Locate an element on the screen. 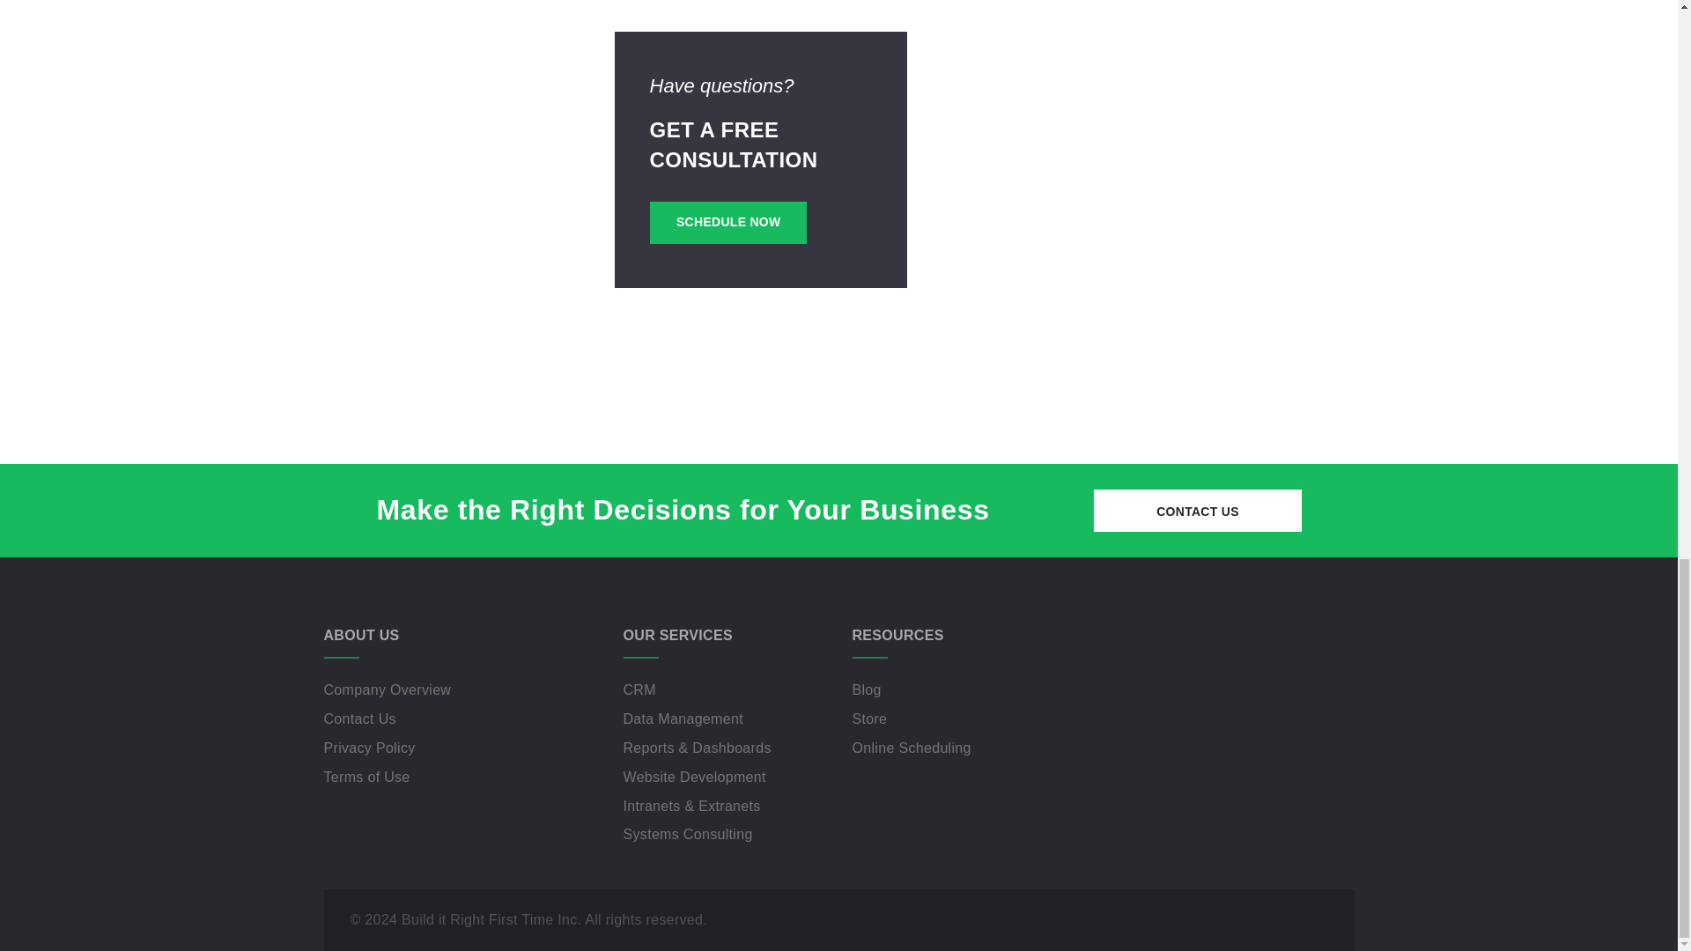 This screenshot has width=1691, height=951. CRM is located at coordinates (639, 689).